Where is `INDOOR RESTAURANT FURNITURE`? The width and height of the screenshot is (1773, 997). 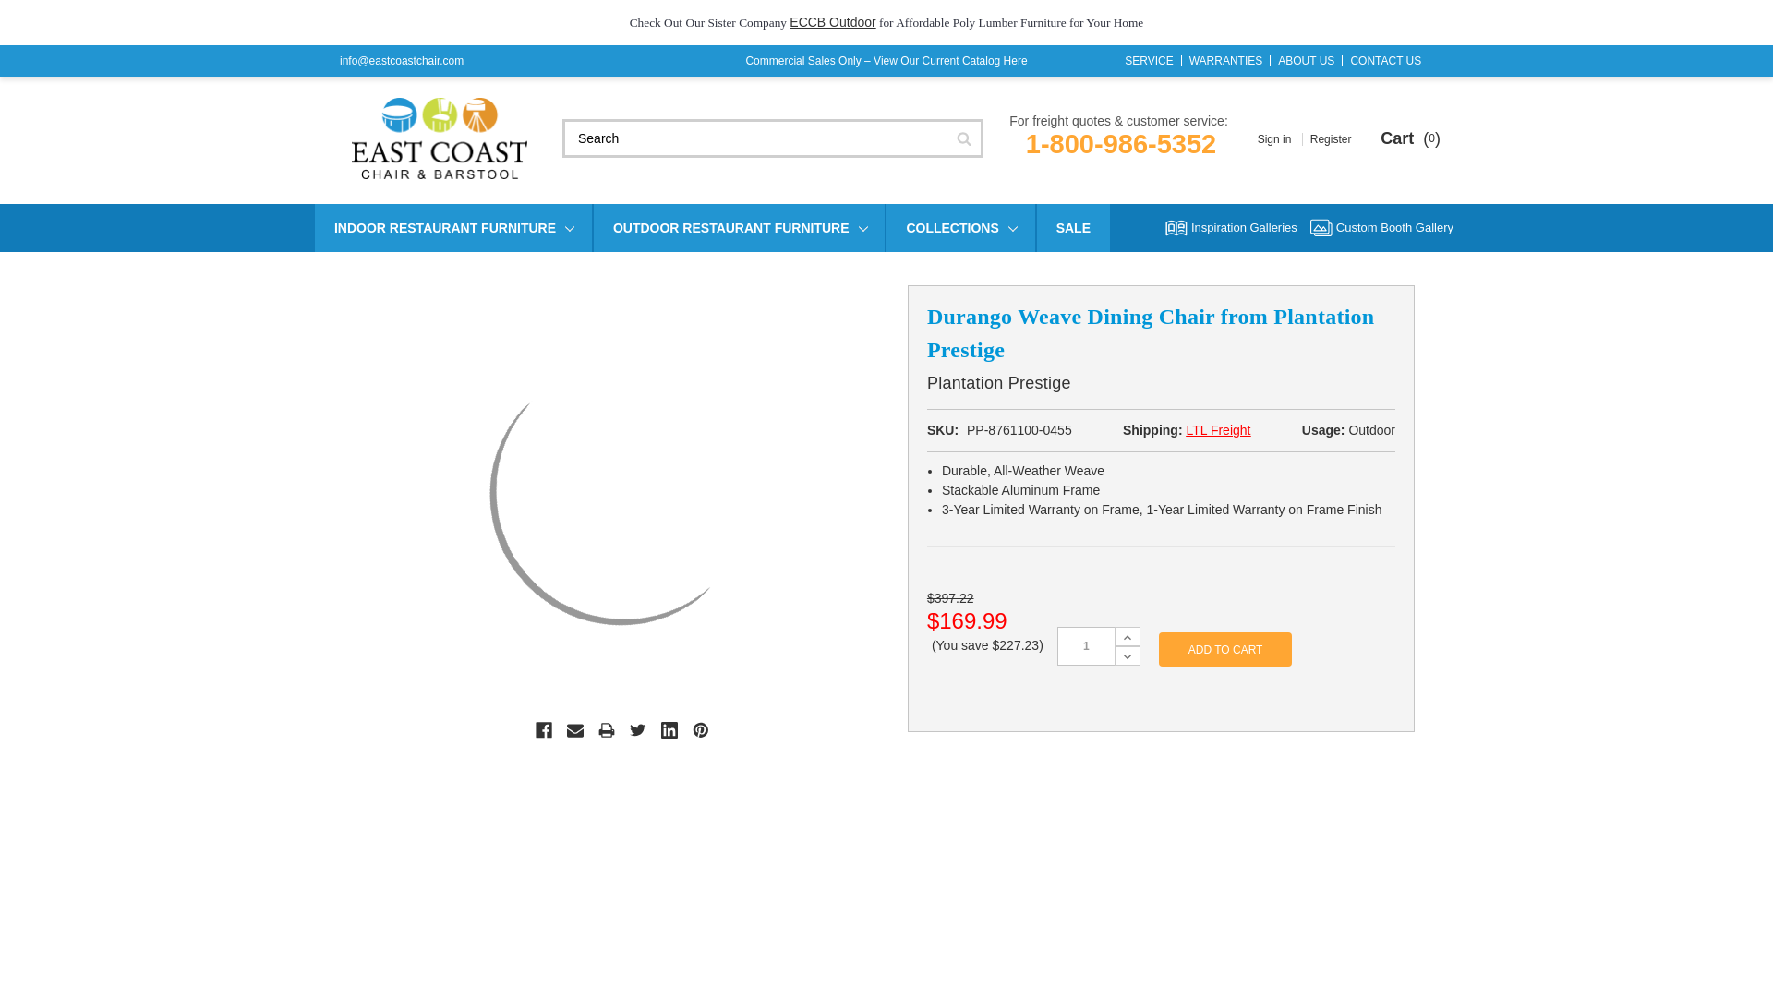 INDOOR RESTAURANT FURNITURE is located at coordinates (453, 228).